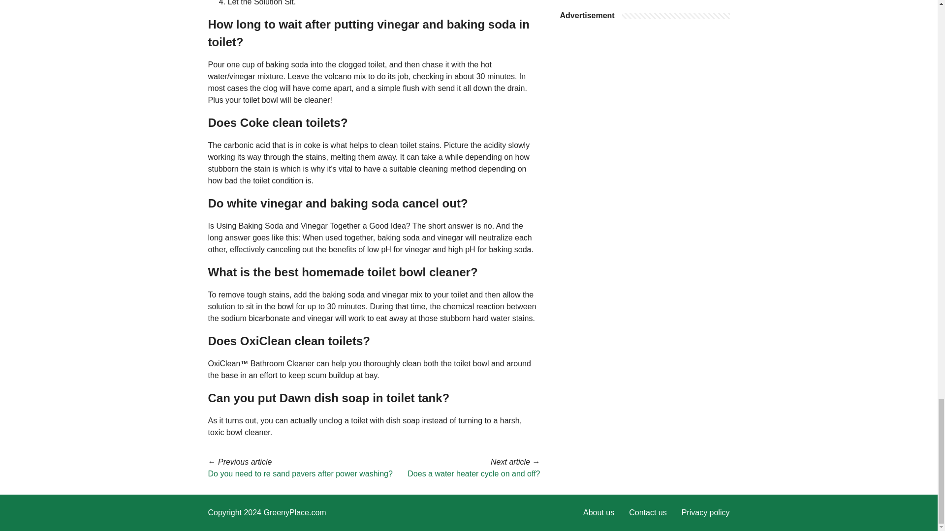  I want to click on Does a water heater cycle on and off?, so click(473, 473).